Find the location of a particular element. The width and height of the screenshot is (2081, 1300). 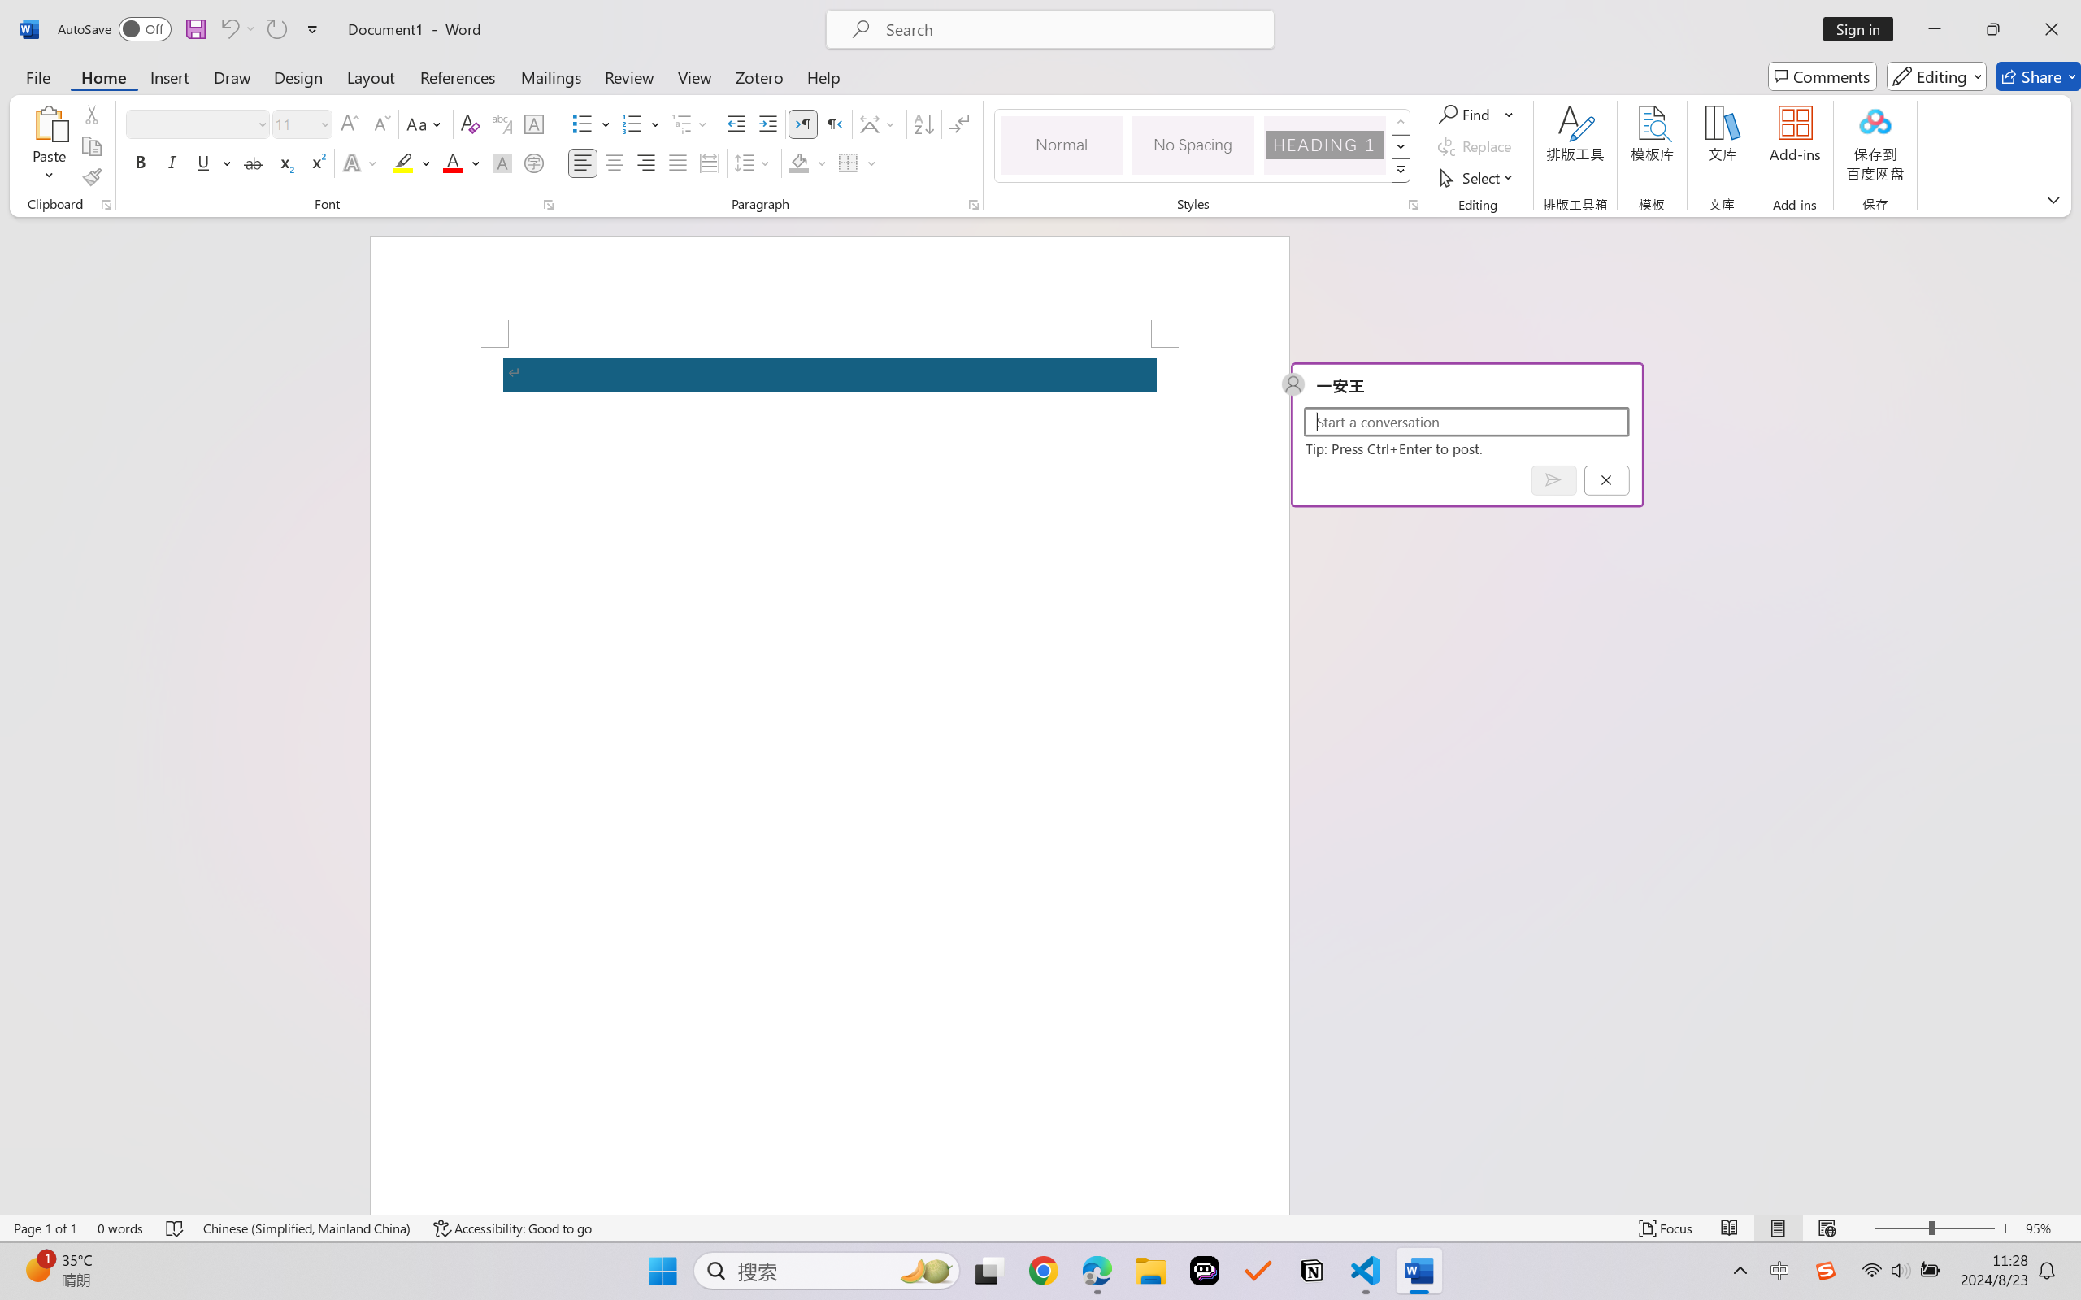

Undo Apply Quick Style Set is located at coordinates (237, 29).